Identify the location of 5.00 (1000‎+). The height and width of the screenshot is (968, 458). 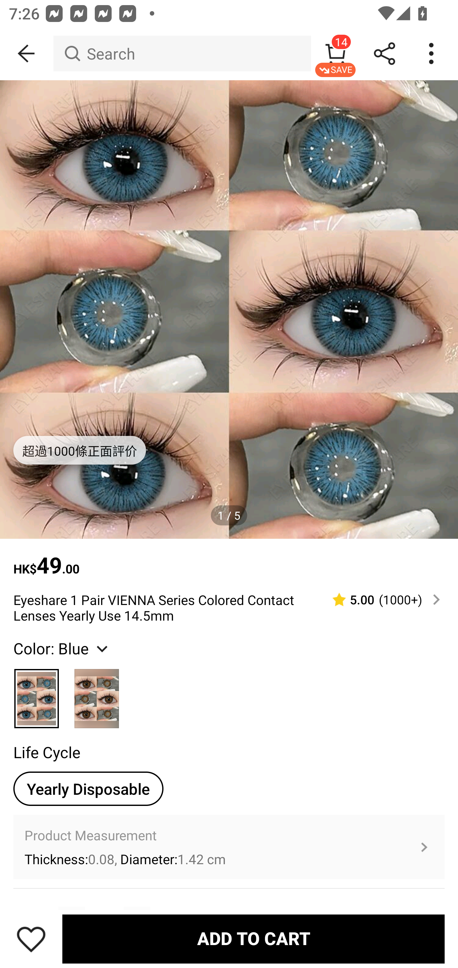
(381, 600).